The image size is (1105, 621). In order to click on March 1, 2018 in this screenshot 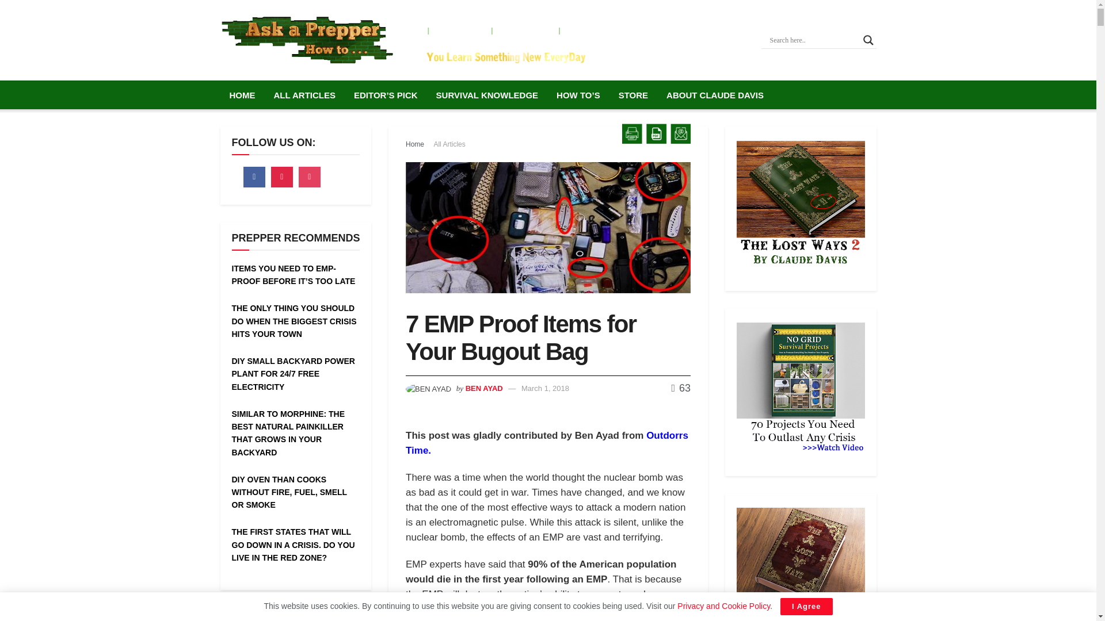, I will do `click(545, 388)`.